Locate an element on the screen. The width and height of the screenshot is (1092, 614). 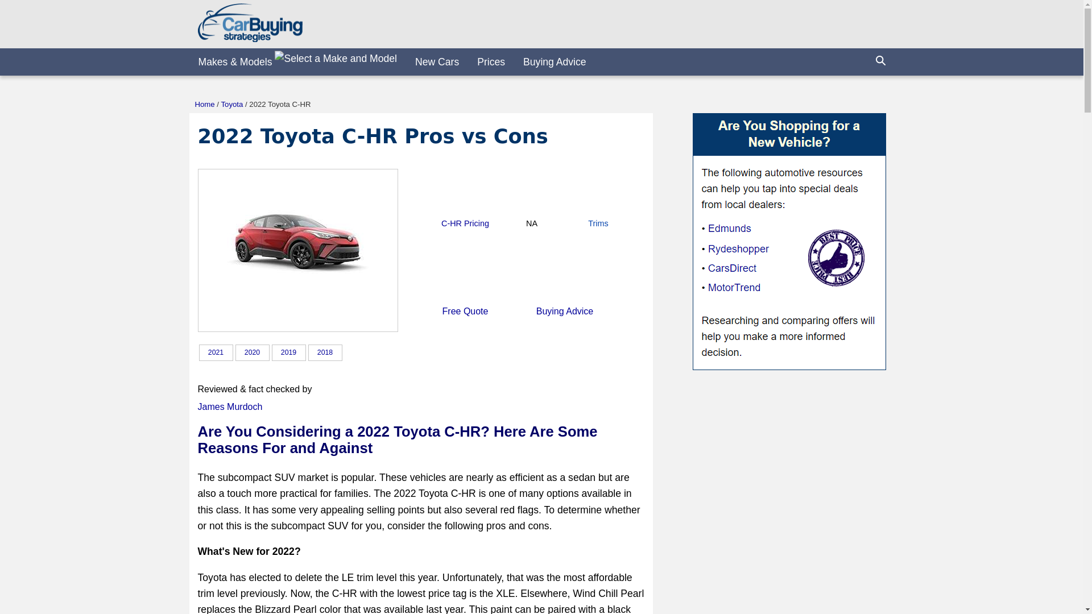
Buying Advice is located at coordinates (565, 311).